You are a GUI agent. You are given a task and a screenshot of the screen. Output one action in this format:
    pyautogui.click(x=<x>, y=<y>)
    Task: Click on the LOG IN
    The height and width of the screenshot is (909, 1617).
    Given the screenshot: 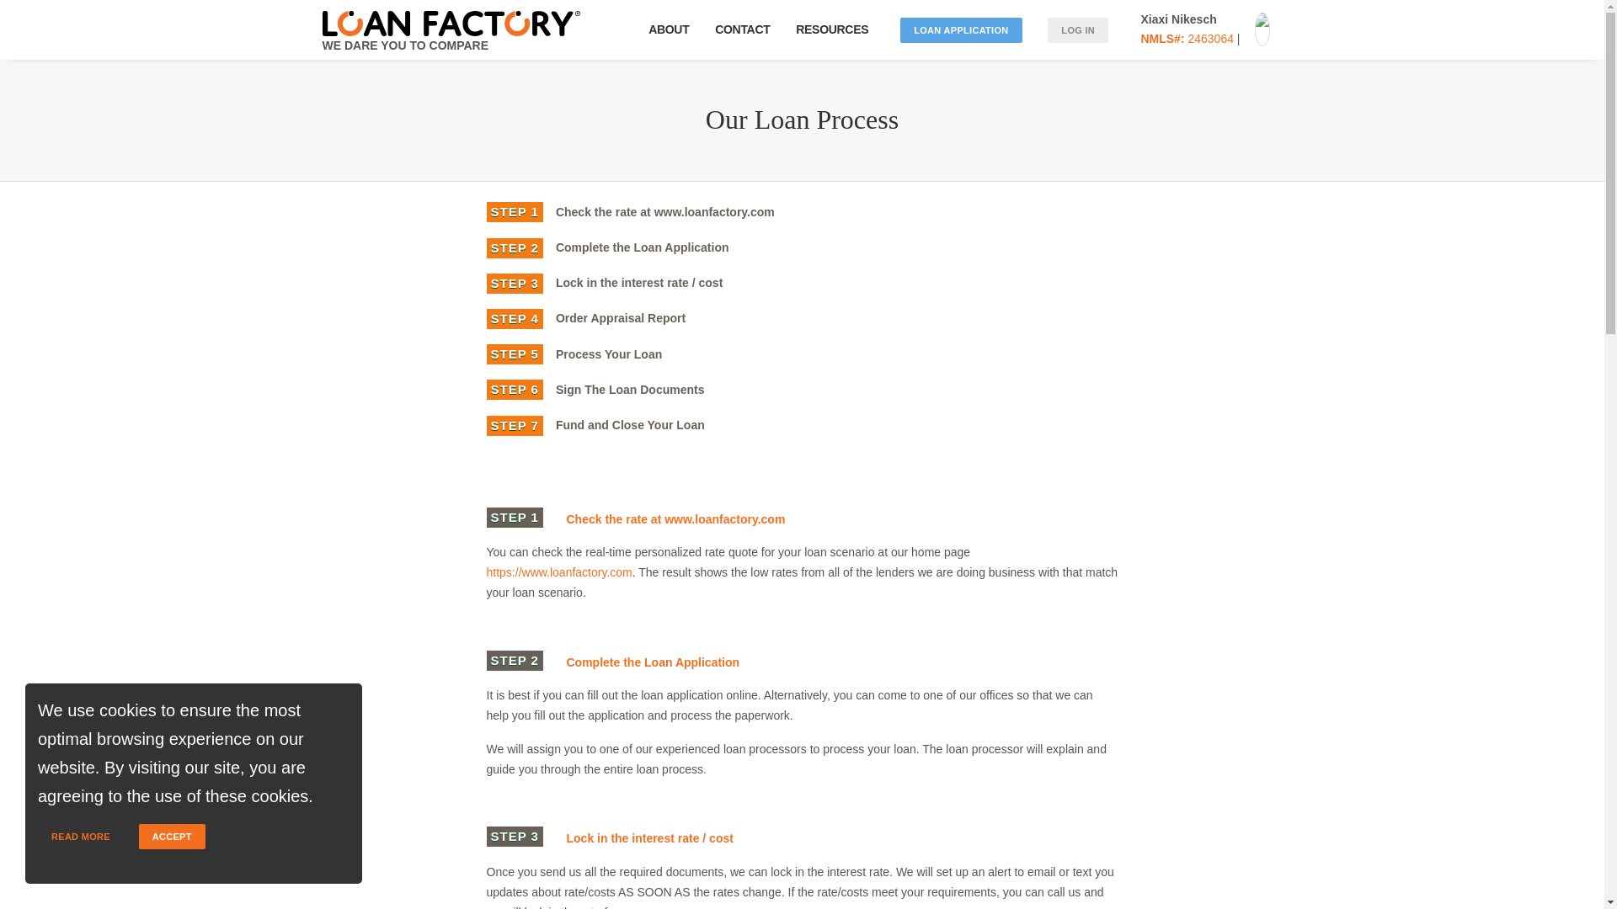 What is the action you would take?
    pyautogui.click(x=1078, y=29)
    